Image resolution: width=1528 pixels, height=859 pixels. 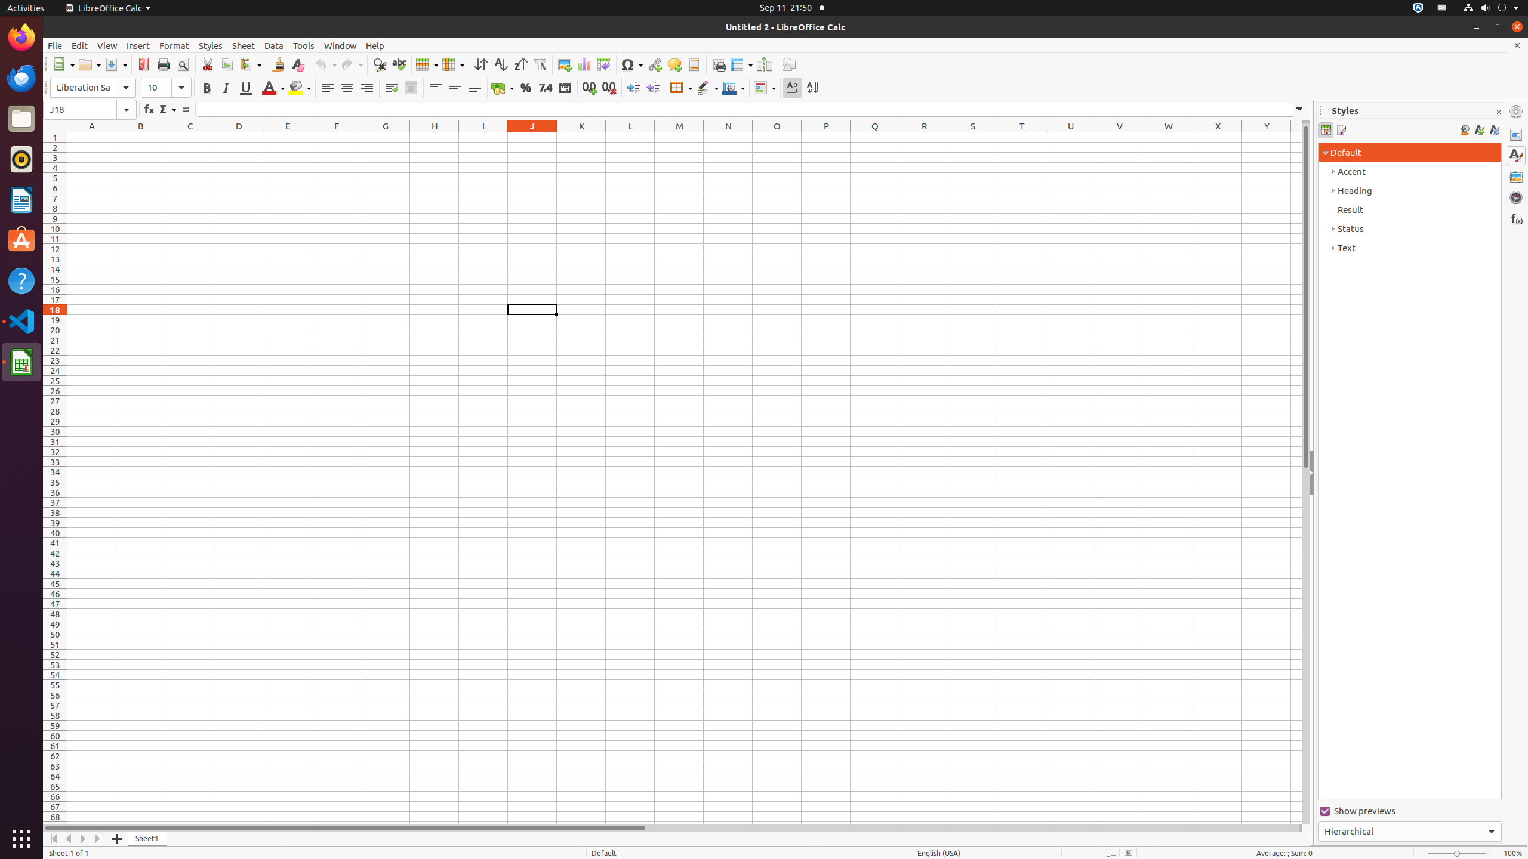 What do you see at coordinates (584, 64) in the screenshot?
I see `Chart` at bounding box center [584, 64].